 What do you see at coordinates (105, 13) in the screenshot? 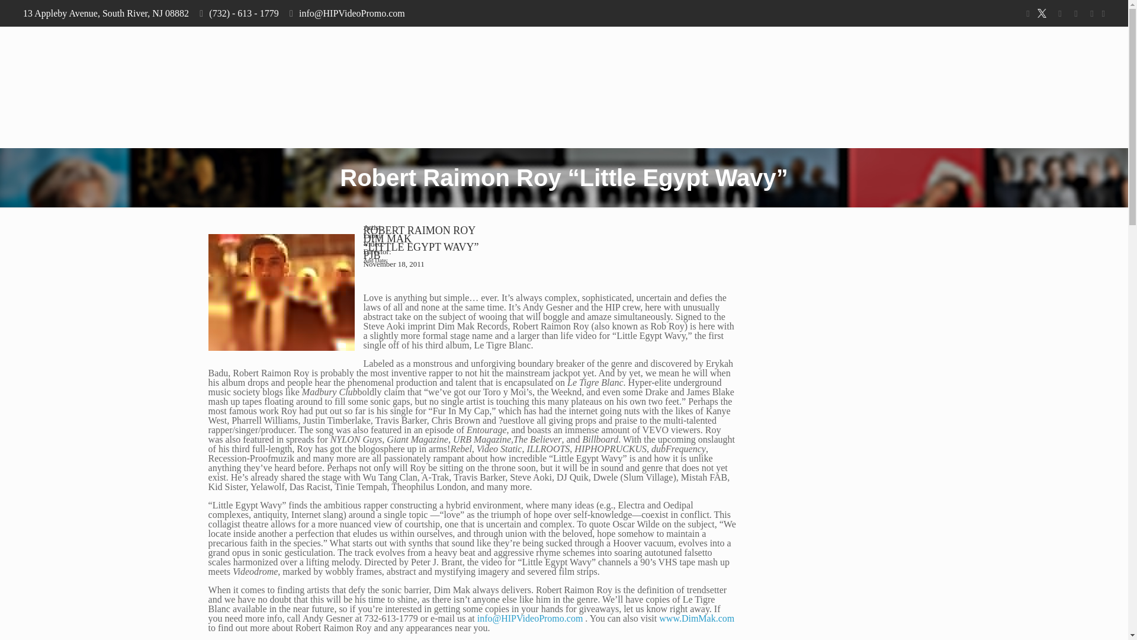
I see `13 Appleby Avenue, South River, NJ 08882` at bounding box center [105, 13].